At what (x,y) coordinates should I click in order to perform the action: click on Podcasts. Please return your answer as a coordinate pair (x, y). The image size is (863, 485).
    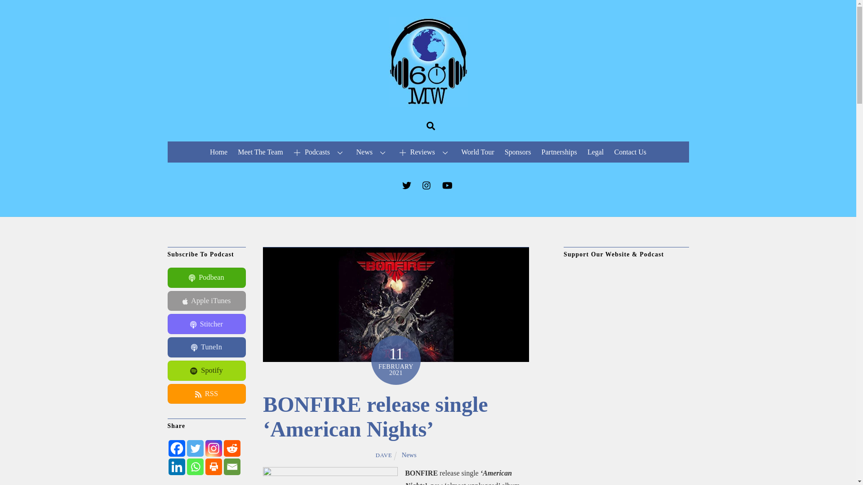
    Looking at the image, I should click on (320, 152).